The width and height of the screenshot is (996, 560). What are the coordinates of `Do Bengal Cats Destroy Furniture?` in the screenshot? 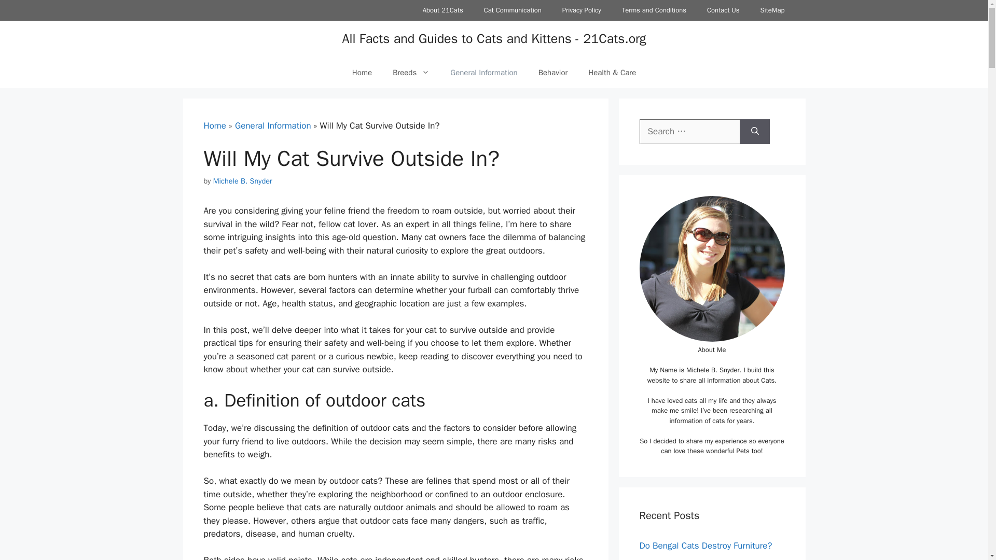 It's located at (706, 545).